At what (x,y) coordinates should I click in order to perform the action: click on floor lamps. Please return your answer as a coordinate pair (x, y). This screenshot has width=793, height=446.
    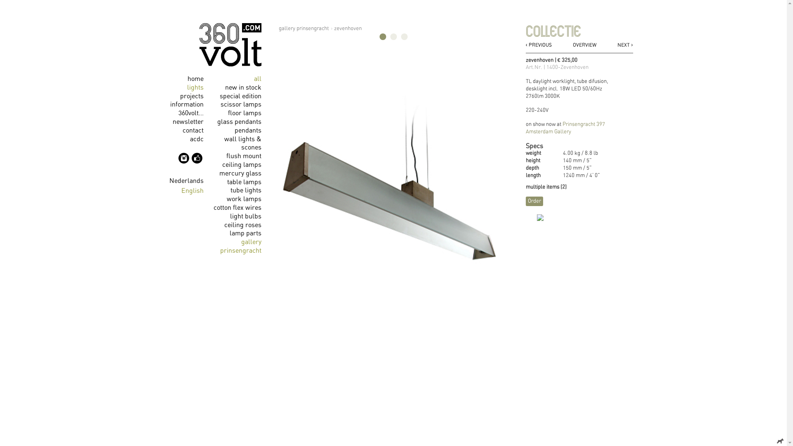
    Looking at the image, I should click on (245, 113).